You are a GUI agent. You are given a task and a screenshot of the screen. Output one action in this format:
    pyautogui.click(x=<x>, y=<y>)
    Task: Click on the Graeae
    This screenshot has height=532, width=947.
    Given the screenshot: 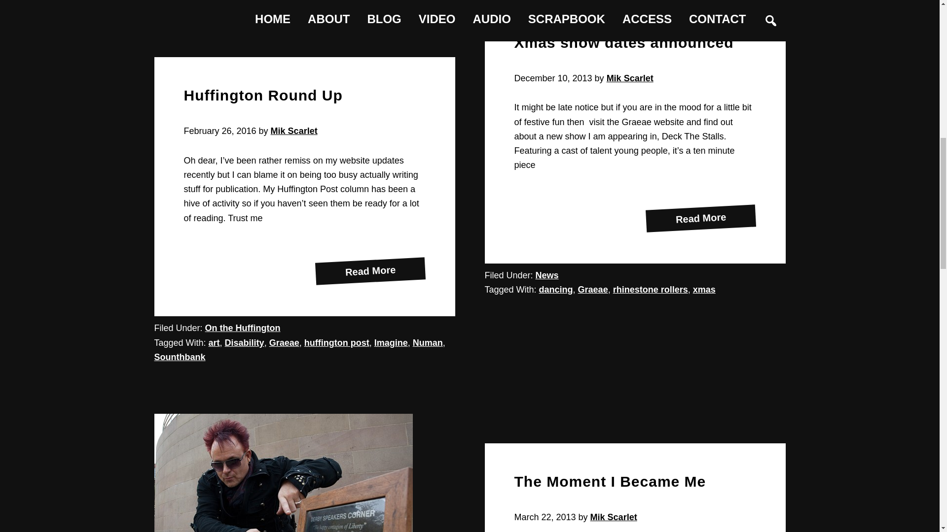 What is the action you would take?
    pyautogui.click(x=180, y=357)
    